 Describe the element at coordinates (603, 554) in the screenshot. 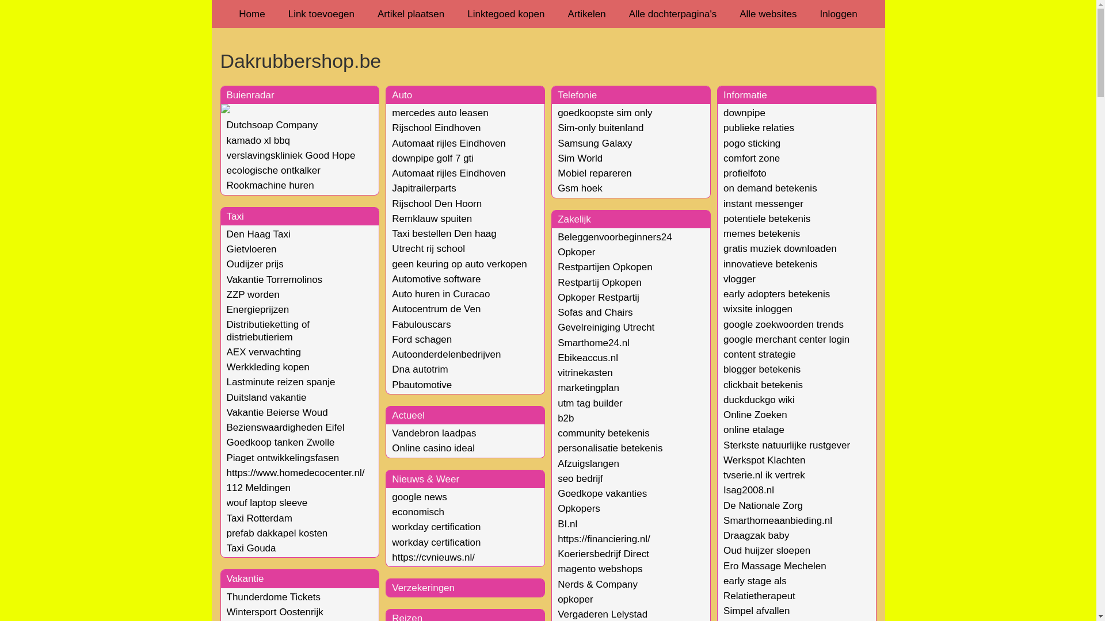

I see `Koeriersbedrijf Direct` at that location.